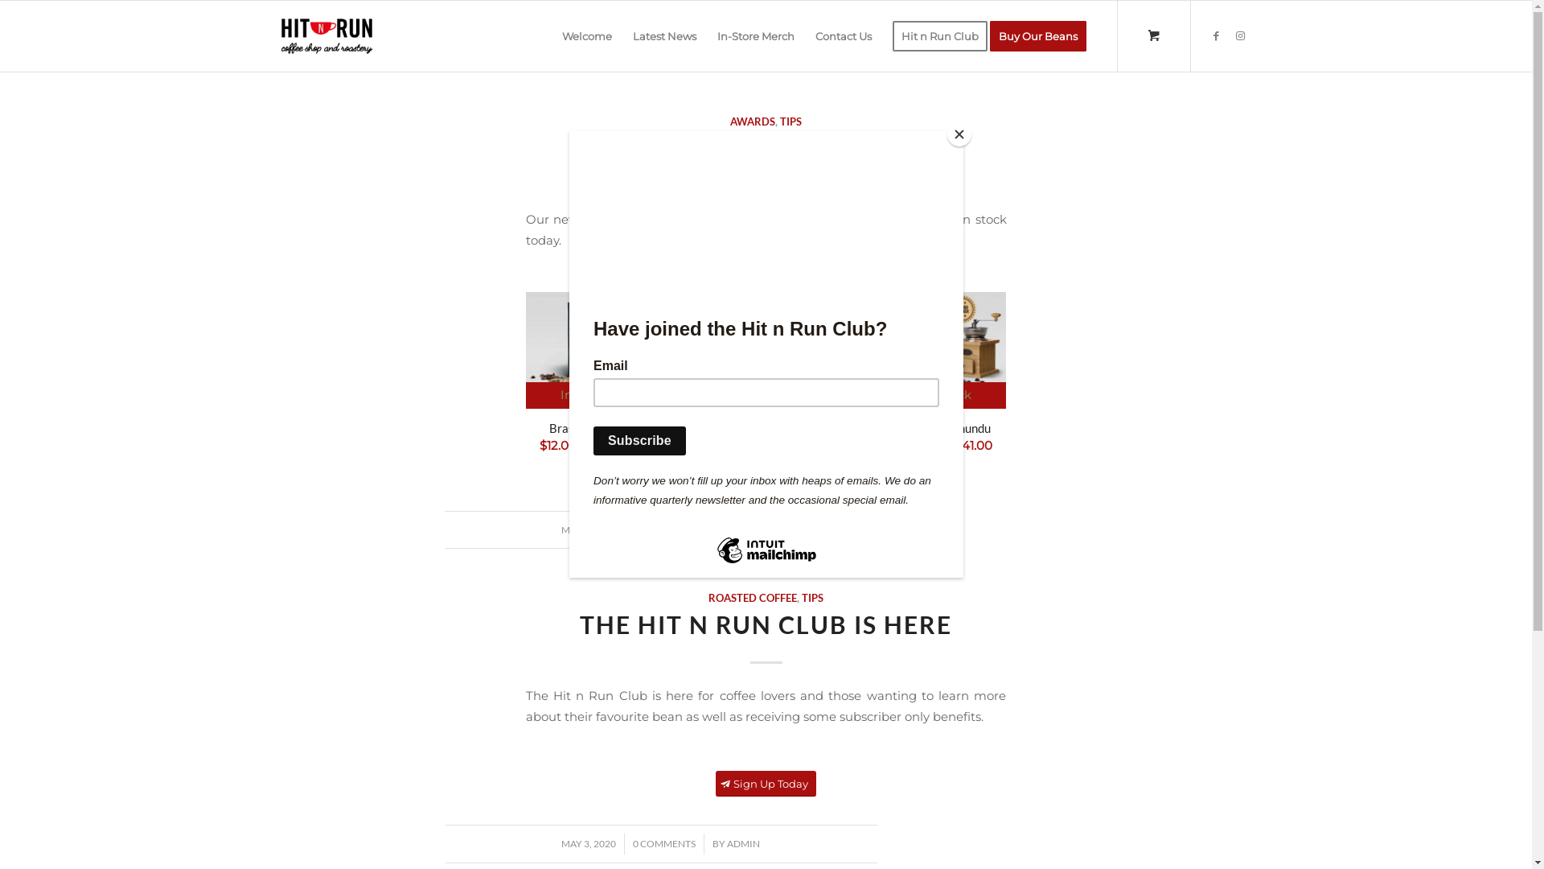  I want to click on TIPS, so click(791, 121).